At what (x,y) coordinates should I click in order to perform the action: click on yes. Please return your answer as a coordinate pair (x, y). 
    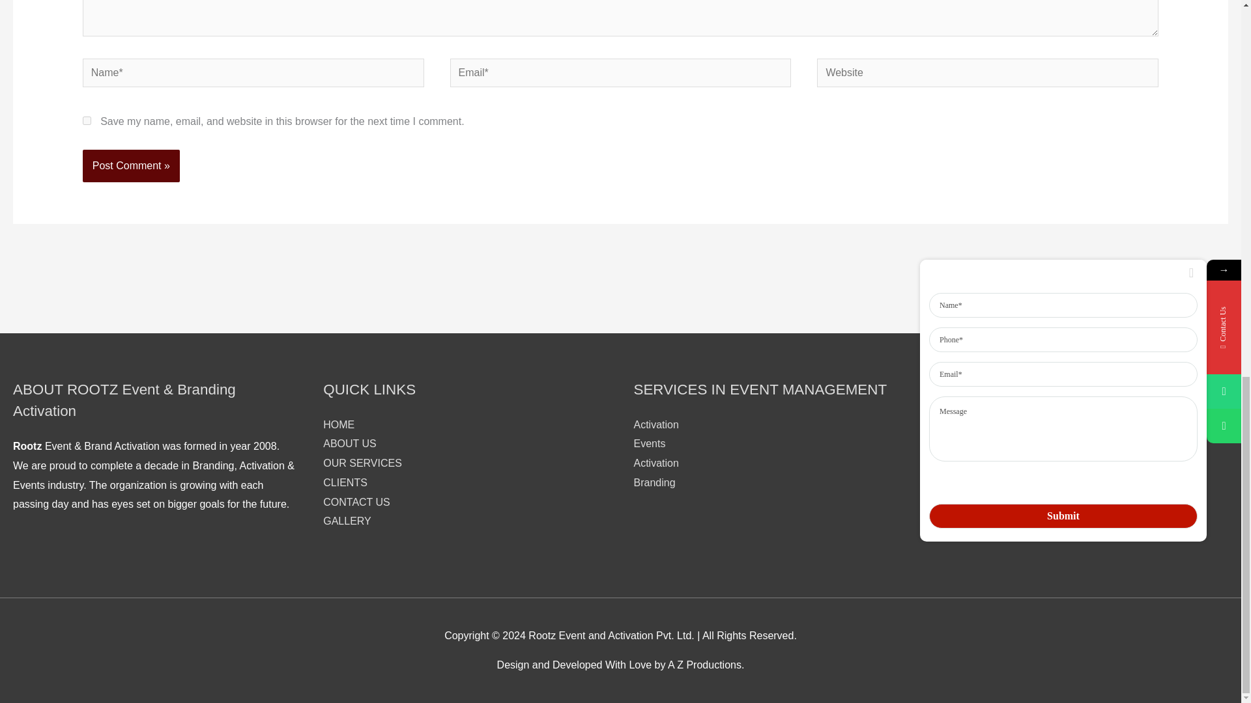
    Looking at the image, I should click on (87, 121).